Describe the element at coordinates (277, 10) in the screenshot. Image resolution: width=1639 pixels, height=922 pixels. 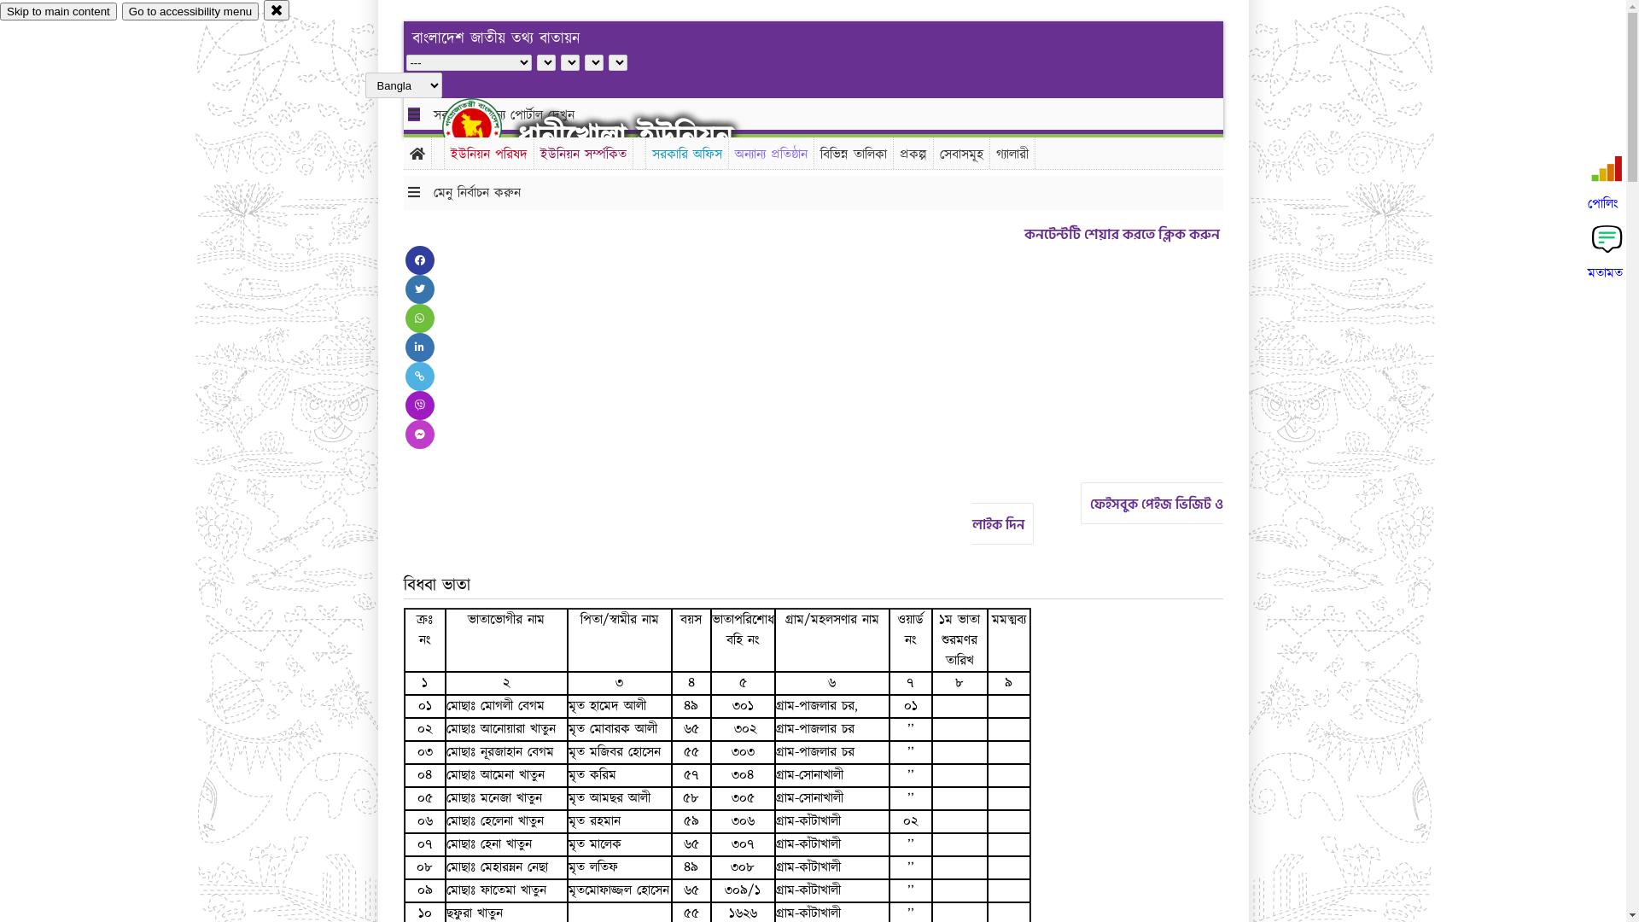
I see `close` at that location.